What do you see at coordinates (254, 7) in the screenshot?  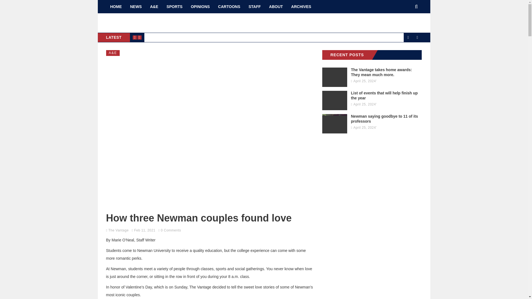 I see `STAFF` at bounding box center [254, 7].